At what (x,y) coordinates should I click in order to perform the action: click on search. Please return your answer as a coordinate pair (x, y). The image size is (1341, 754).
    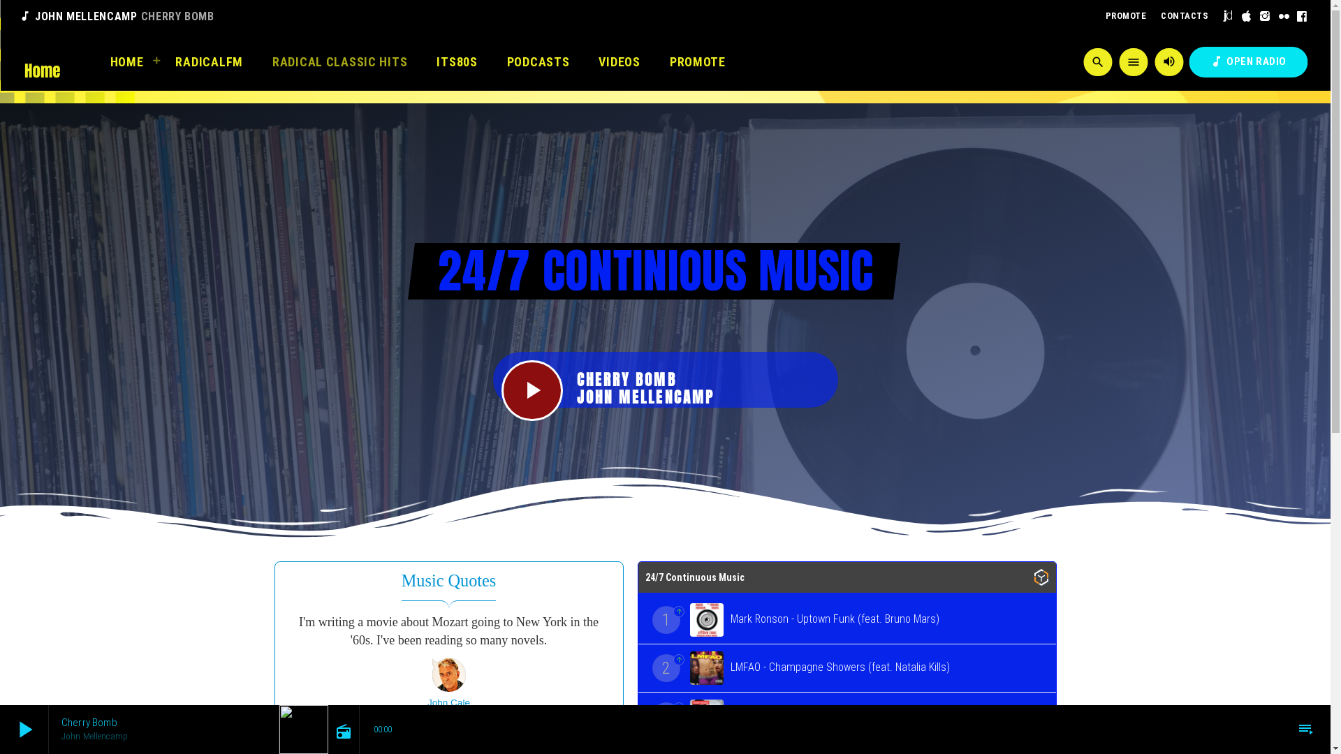
    Looking at the image, I should click on (1098, 62).